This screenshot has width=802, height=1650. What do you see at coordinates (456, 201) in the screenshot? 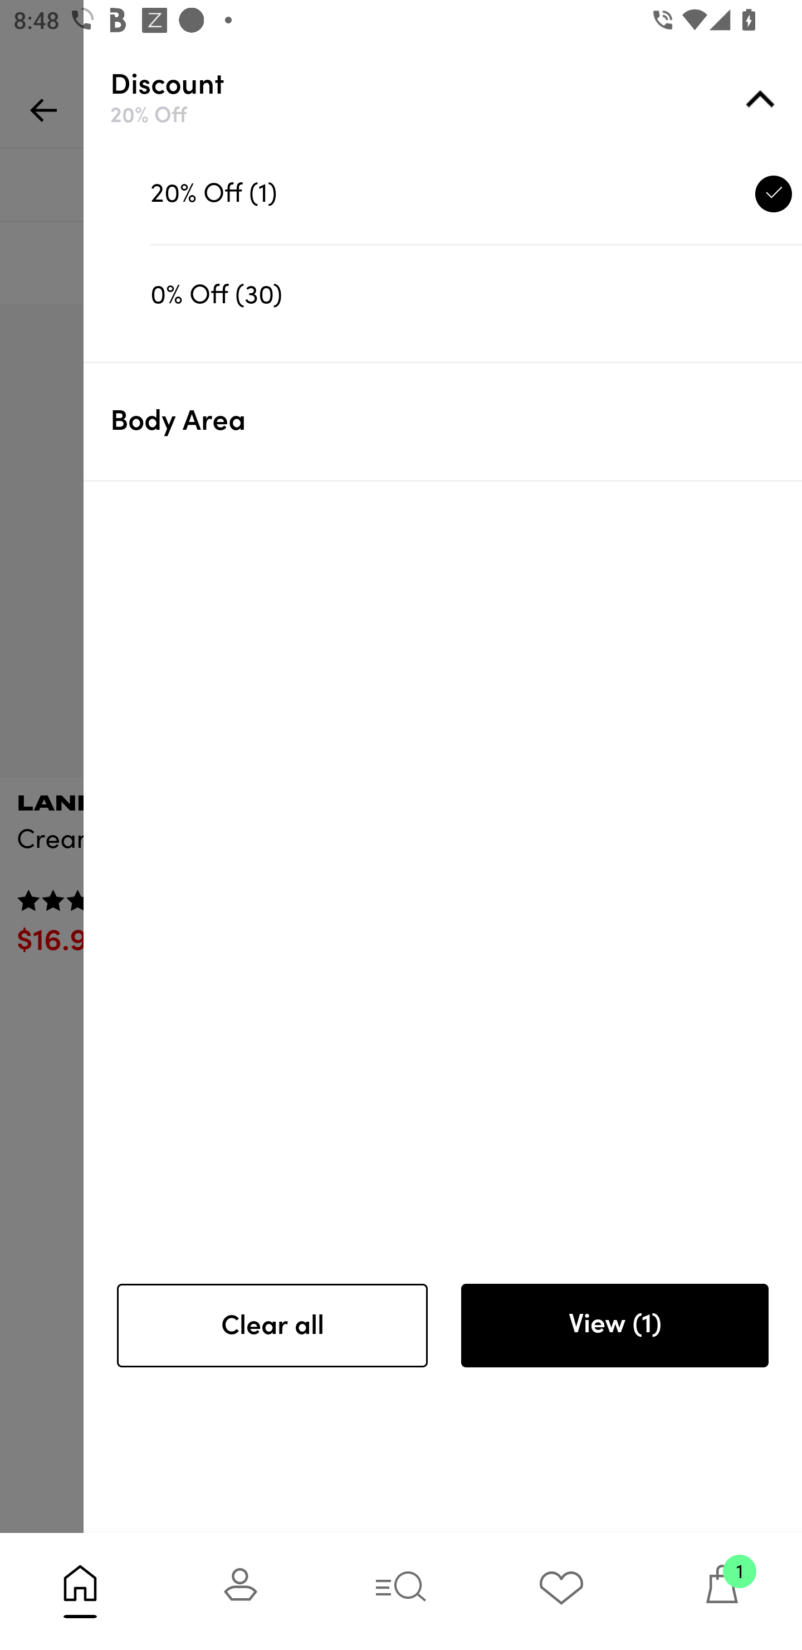
I see `Discount 20% Off 20% Off (1)  0% Off (30)` at bounding box center [456, 201].